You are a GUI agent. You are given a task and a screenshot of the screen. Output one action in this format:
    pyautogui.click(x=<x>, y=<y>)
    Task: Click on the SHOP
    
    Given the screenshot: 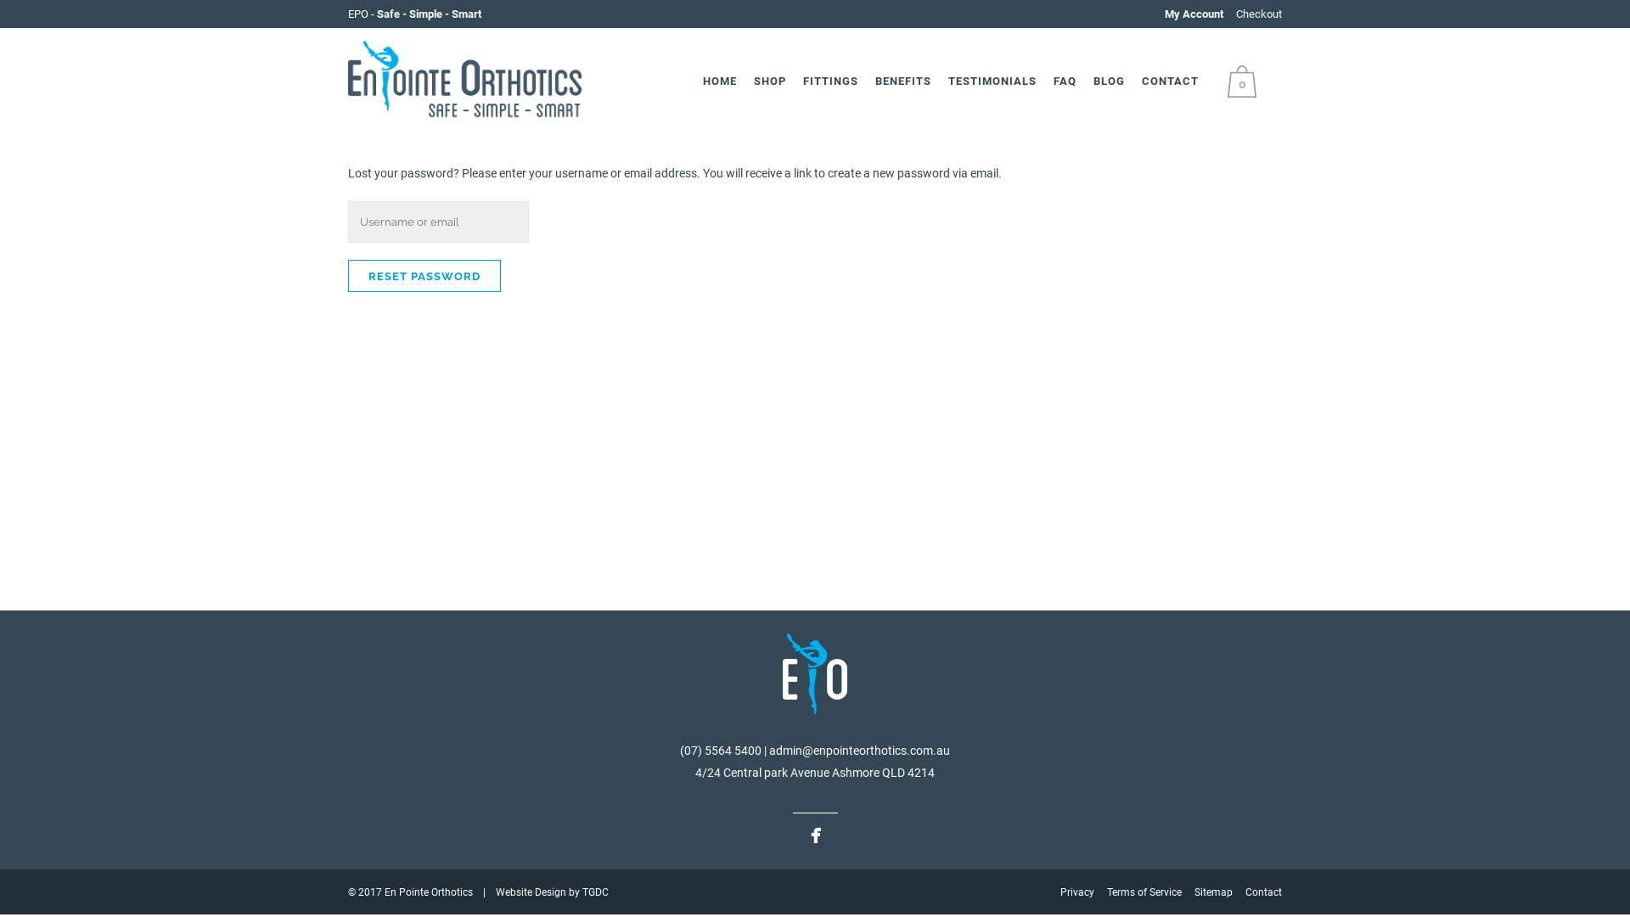 What is the action you would take?
    pyautogui.click(x=770, y=82)
    